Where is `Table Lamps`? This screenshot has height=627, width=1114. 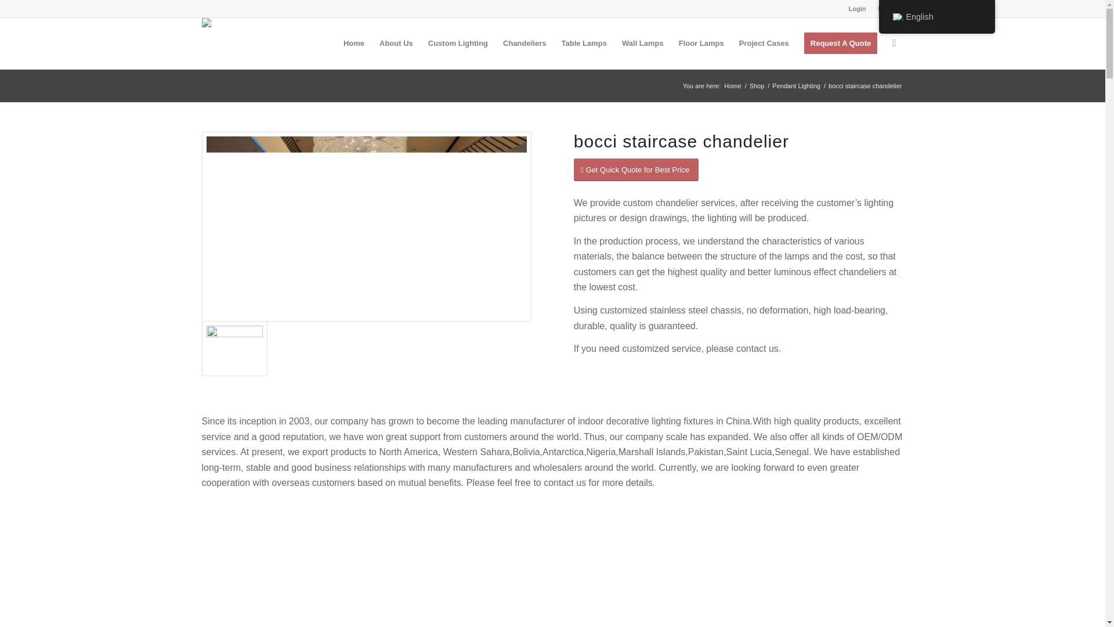 Table Lamps is located at coordinates (584, 43).